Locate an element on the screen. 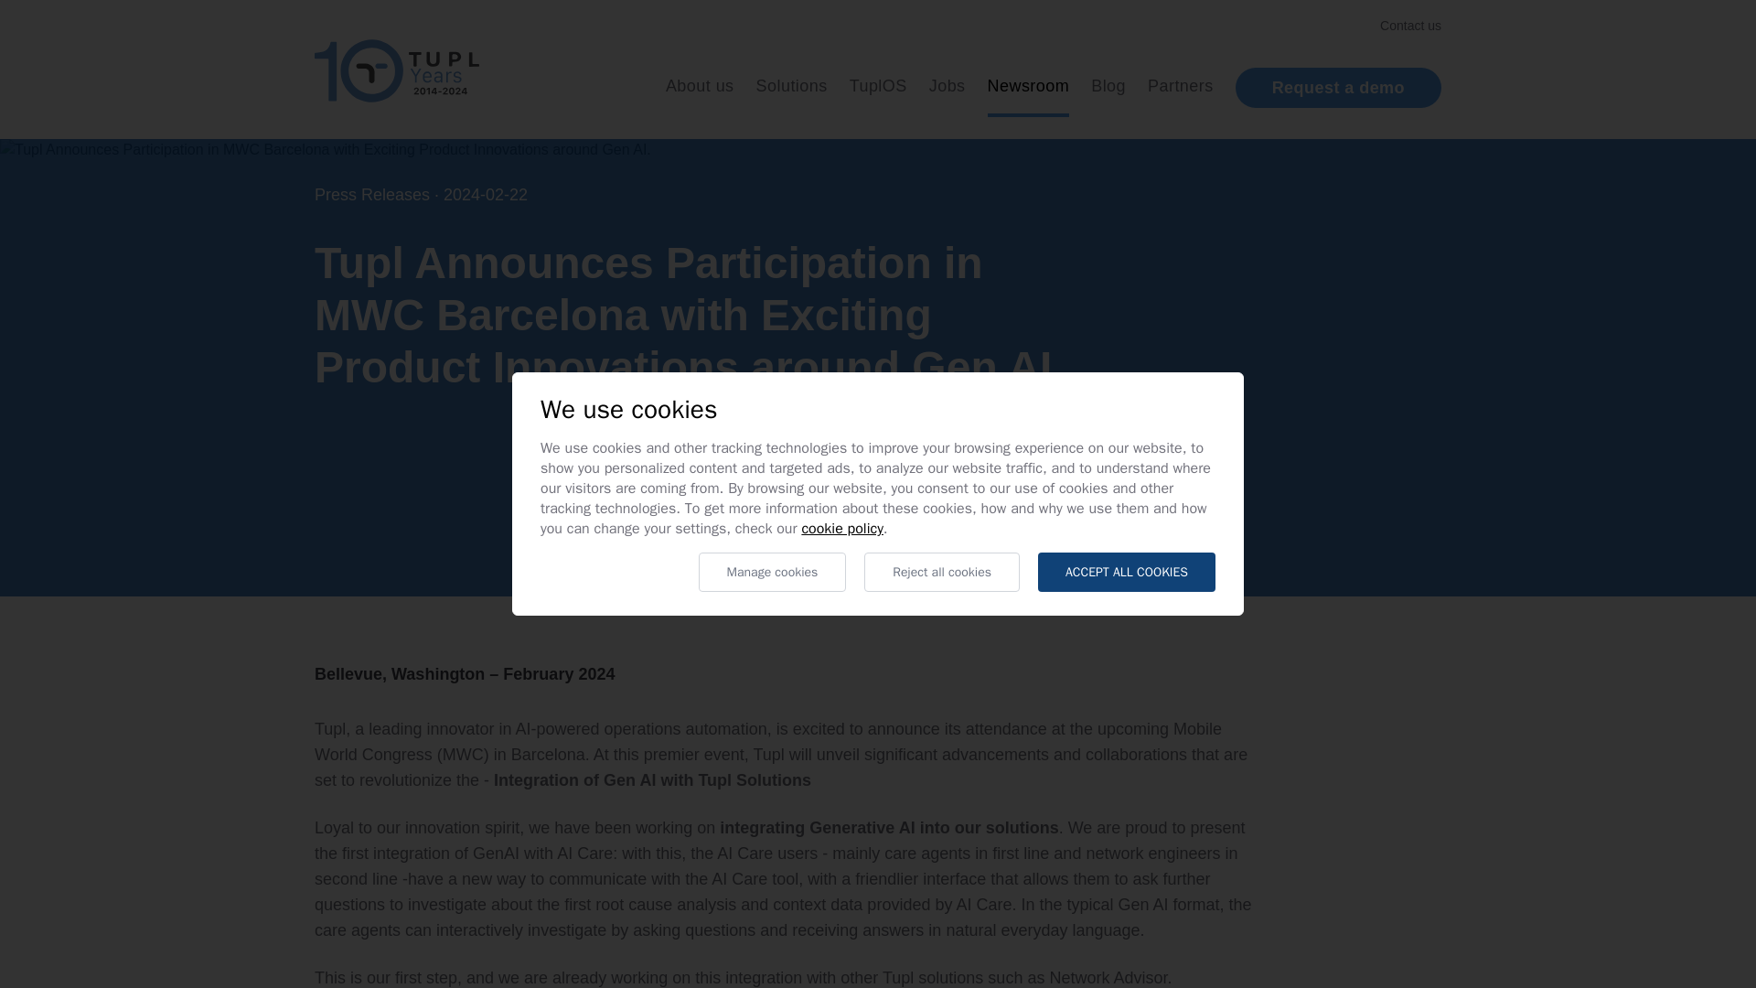  About us is located at coordinates (699, 86).